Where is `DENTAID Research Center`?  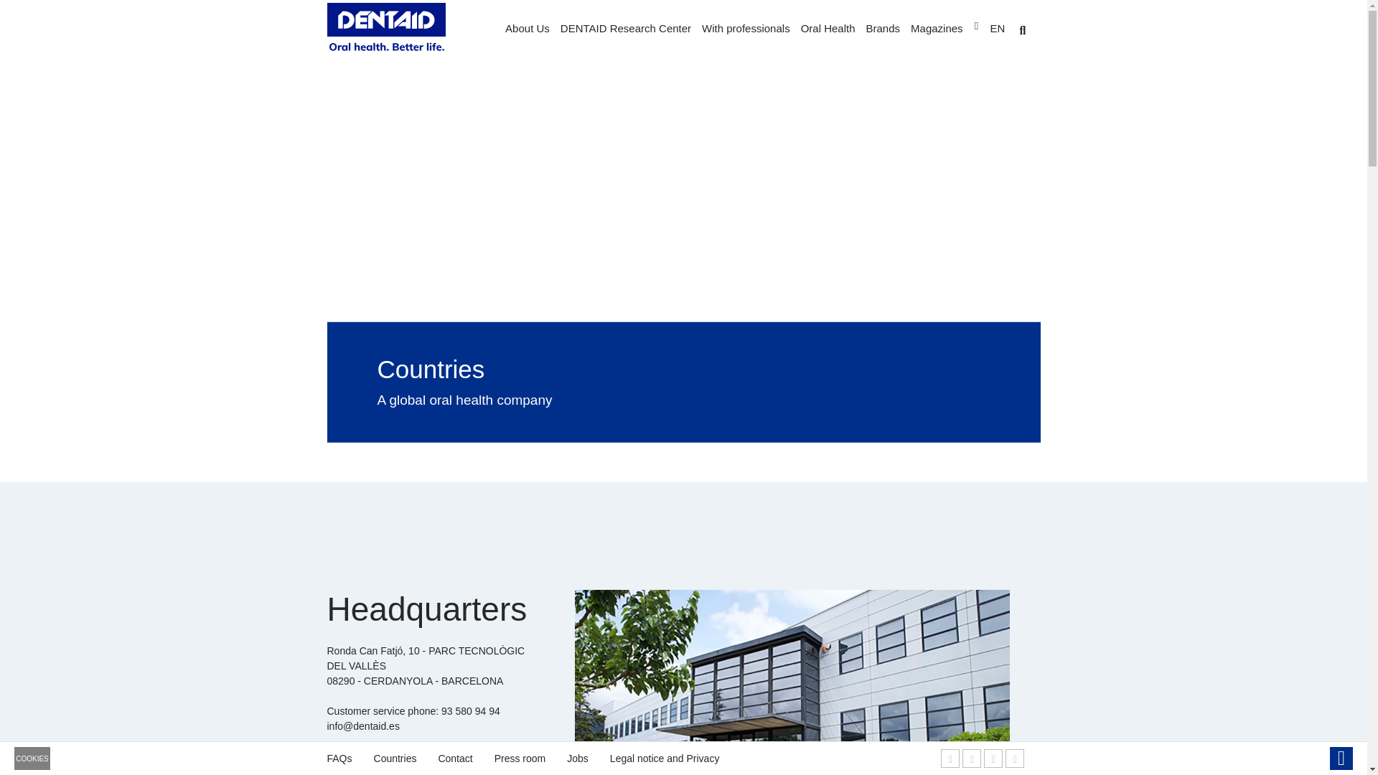 DENTAID Research Center is located at coordinates (627, 30).